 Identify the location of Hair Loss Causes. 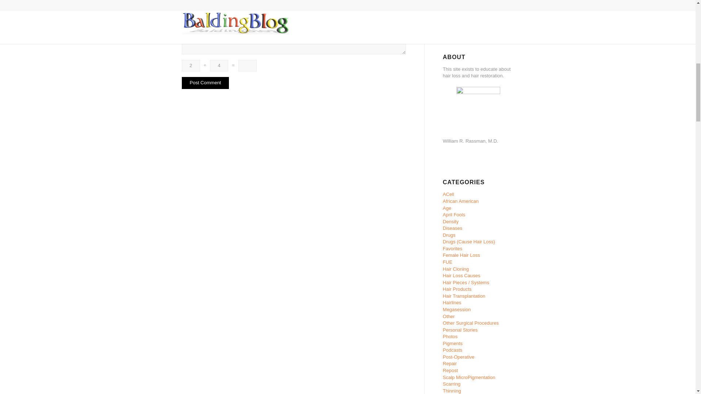
(461, 275).